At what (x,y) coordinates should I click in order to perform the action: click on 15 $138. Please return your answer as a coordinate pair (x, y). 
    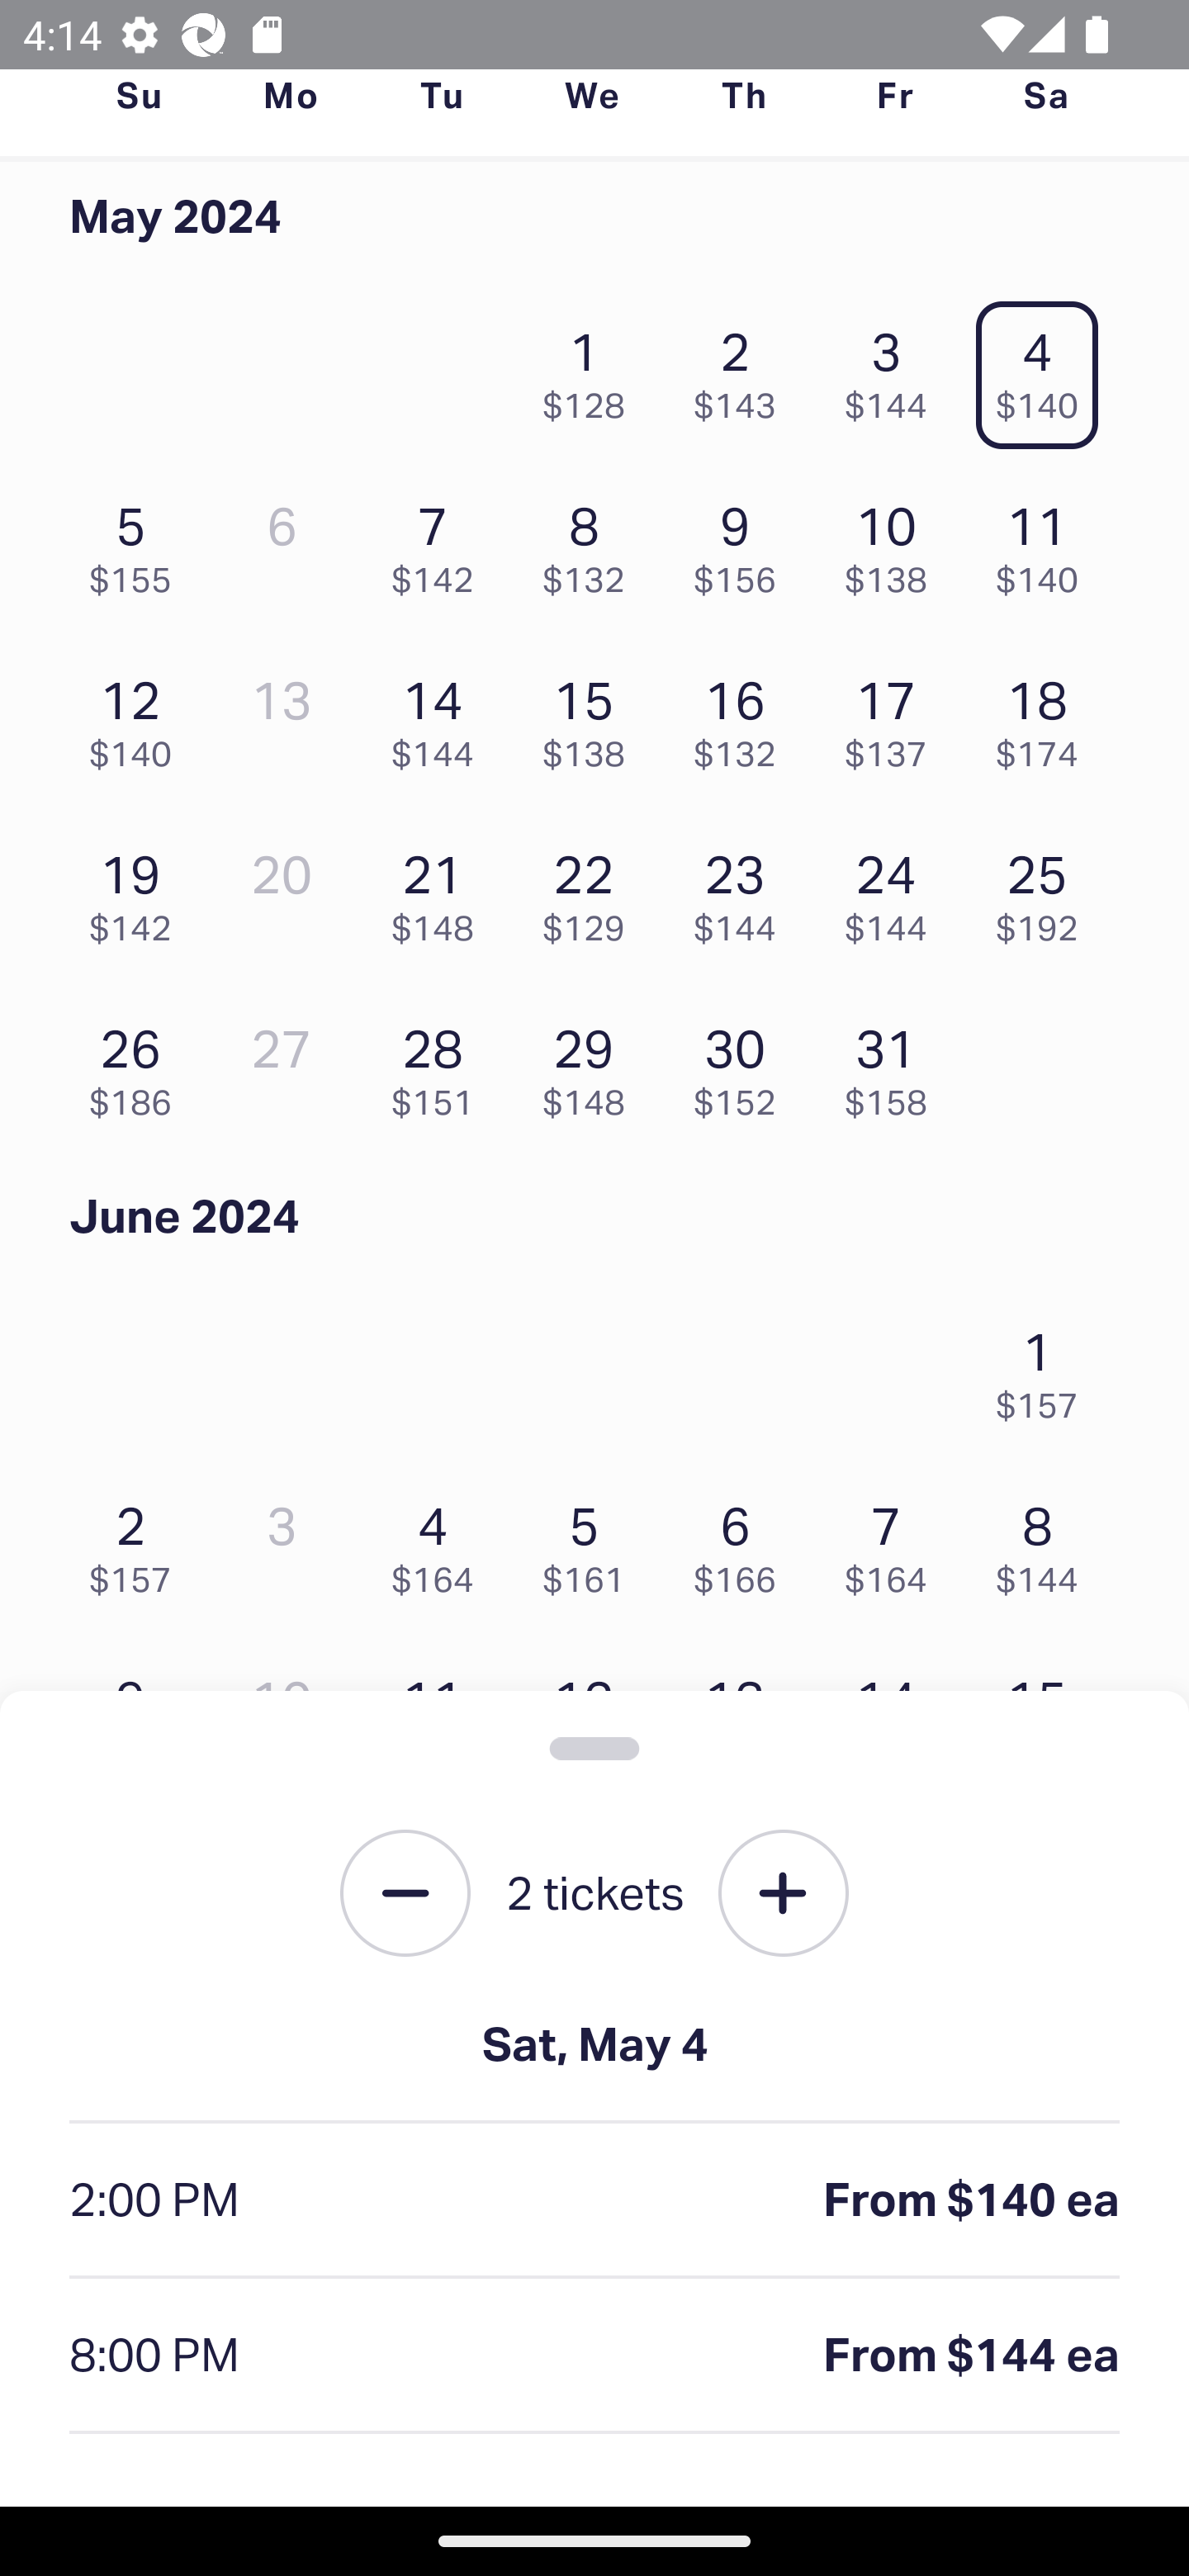
    Looking at the image, I should click on (593, 716).